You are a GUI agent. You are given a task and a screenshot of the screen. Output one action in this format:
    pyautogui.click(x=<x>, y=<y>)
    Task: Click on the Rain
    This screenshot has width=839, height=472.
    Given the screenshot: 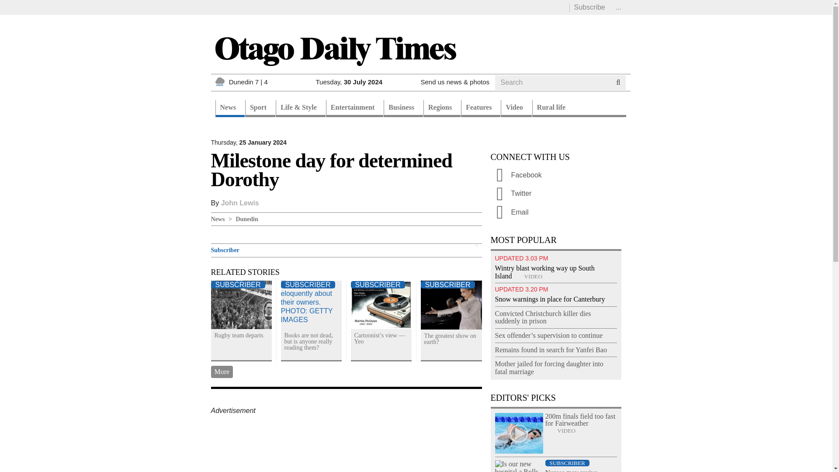 What is the action you would take?
    pyautogui.click(x=219, y=81)
    